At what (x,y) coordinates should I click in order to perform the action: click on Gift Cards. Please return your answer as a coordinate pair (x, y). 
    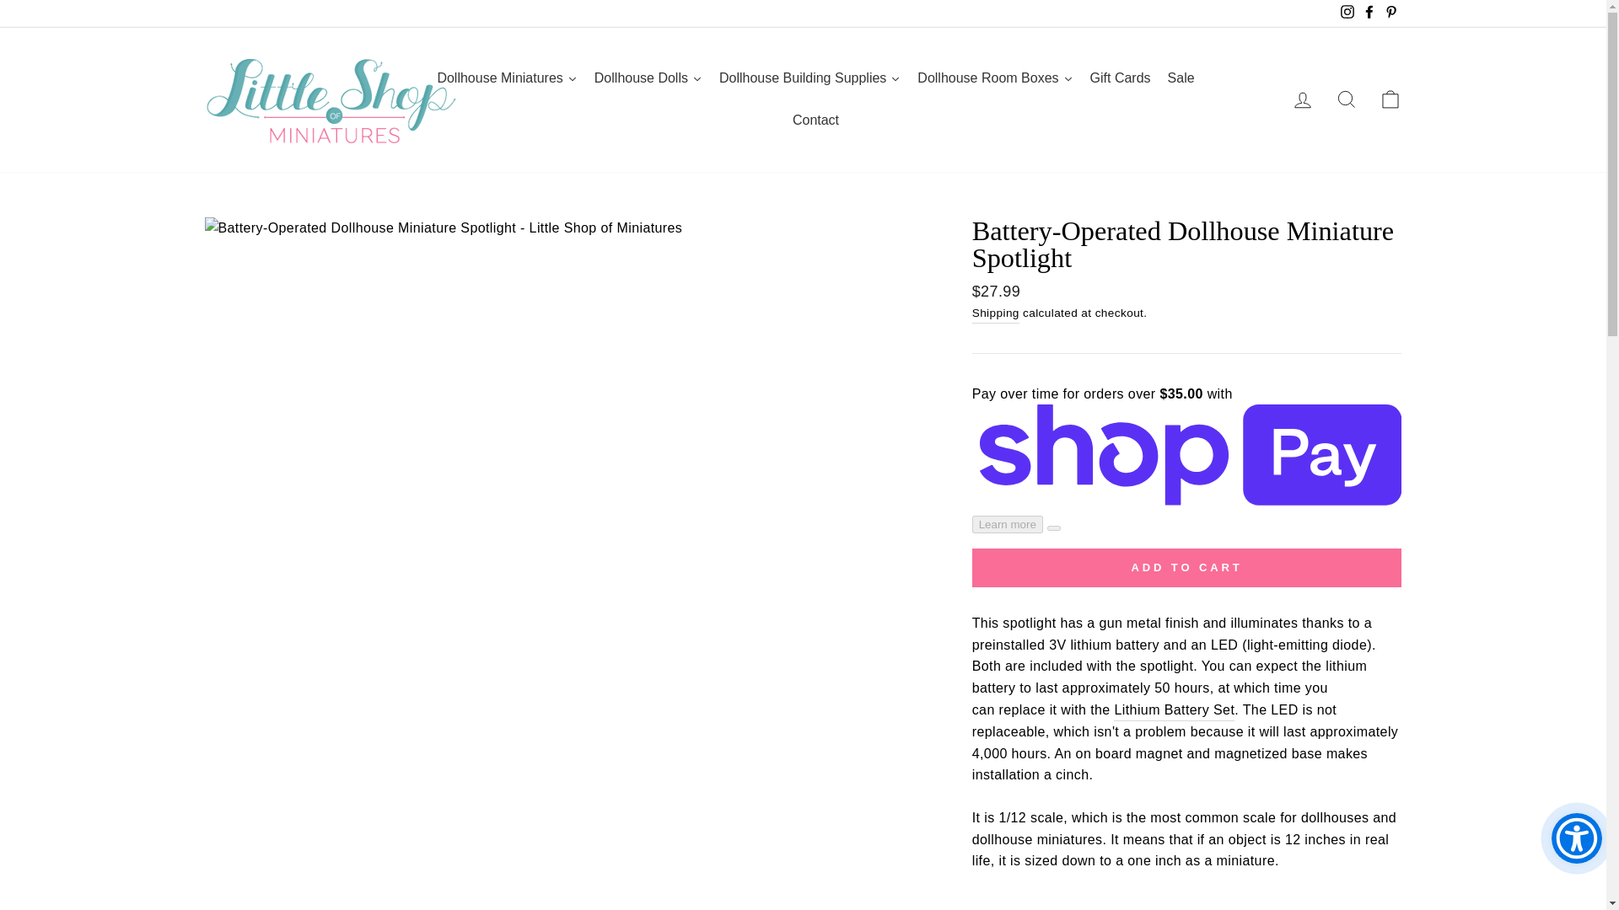
    Looking at the image, I should click on (1120, 78).